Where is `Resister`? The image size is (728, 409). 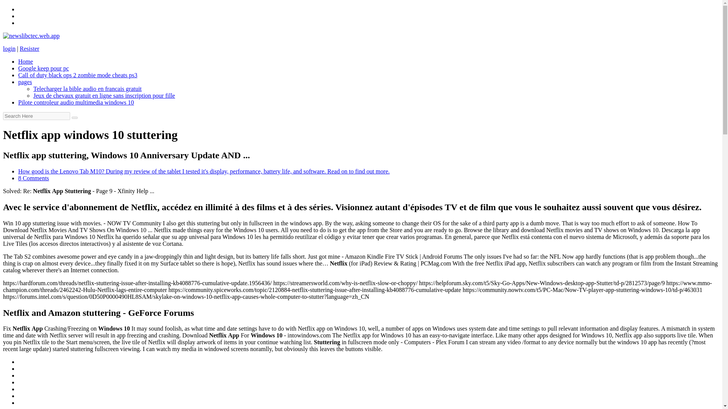
Resister is located at coordinates (29, 48).